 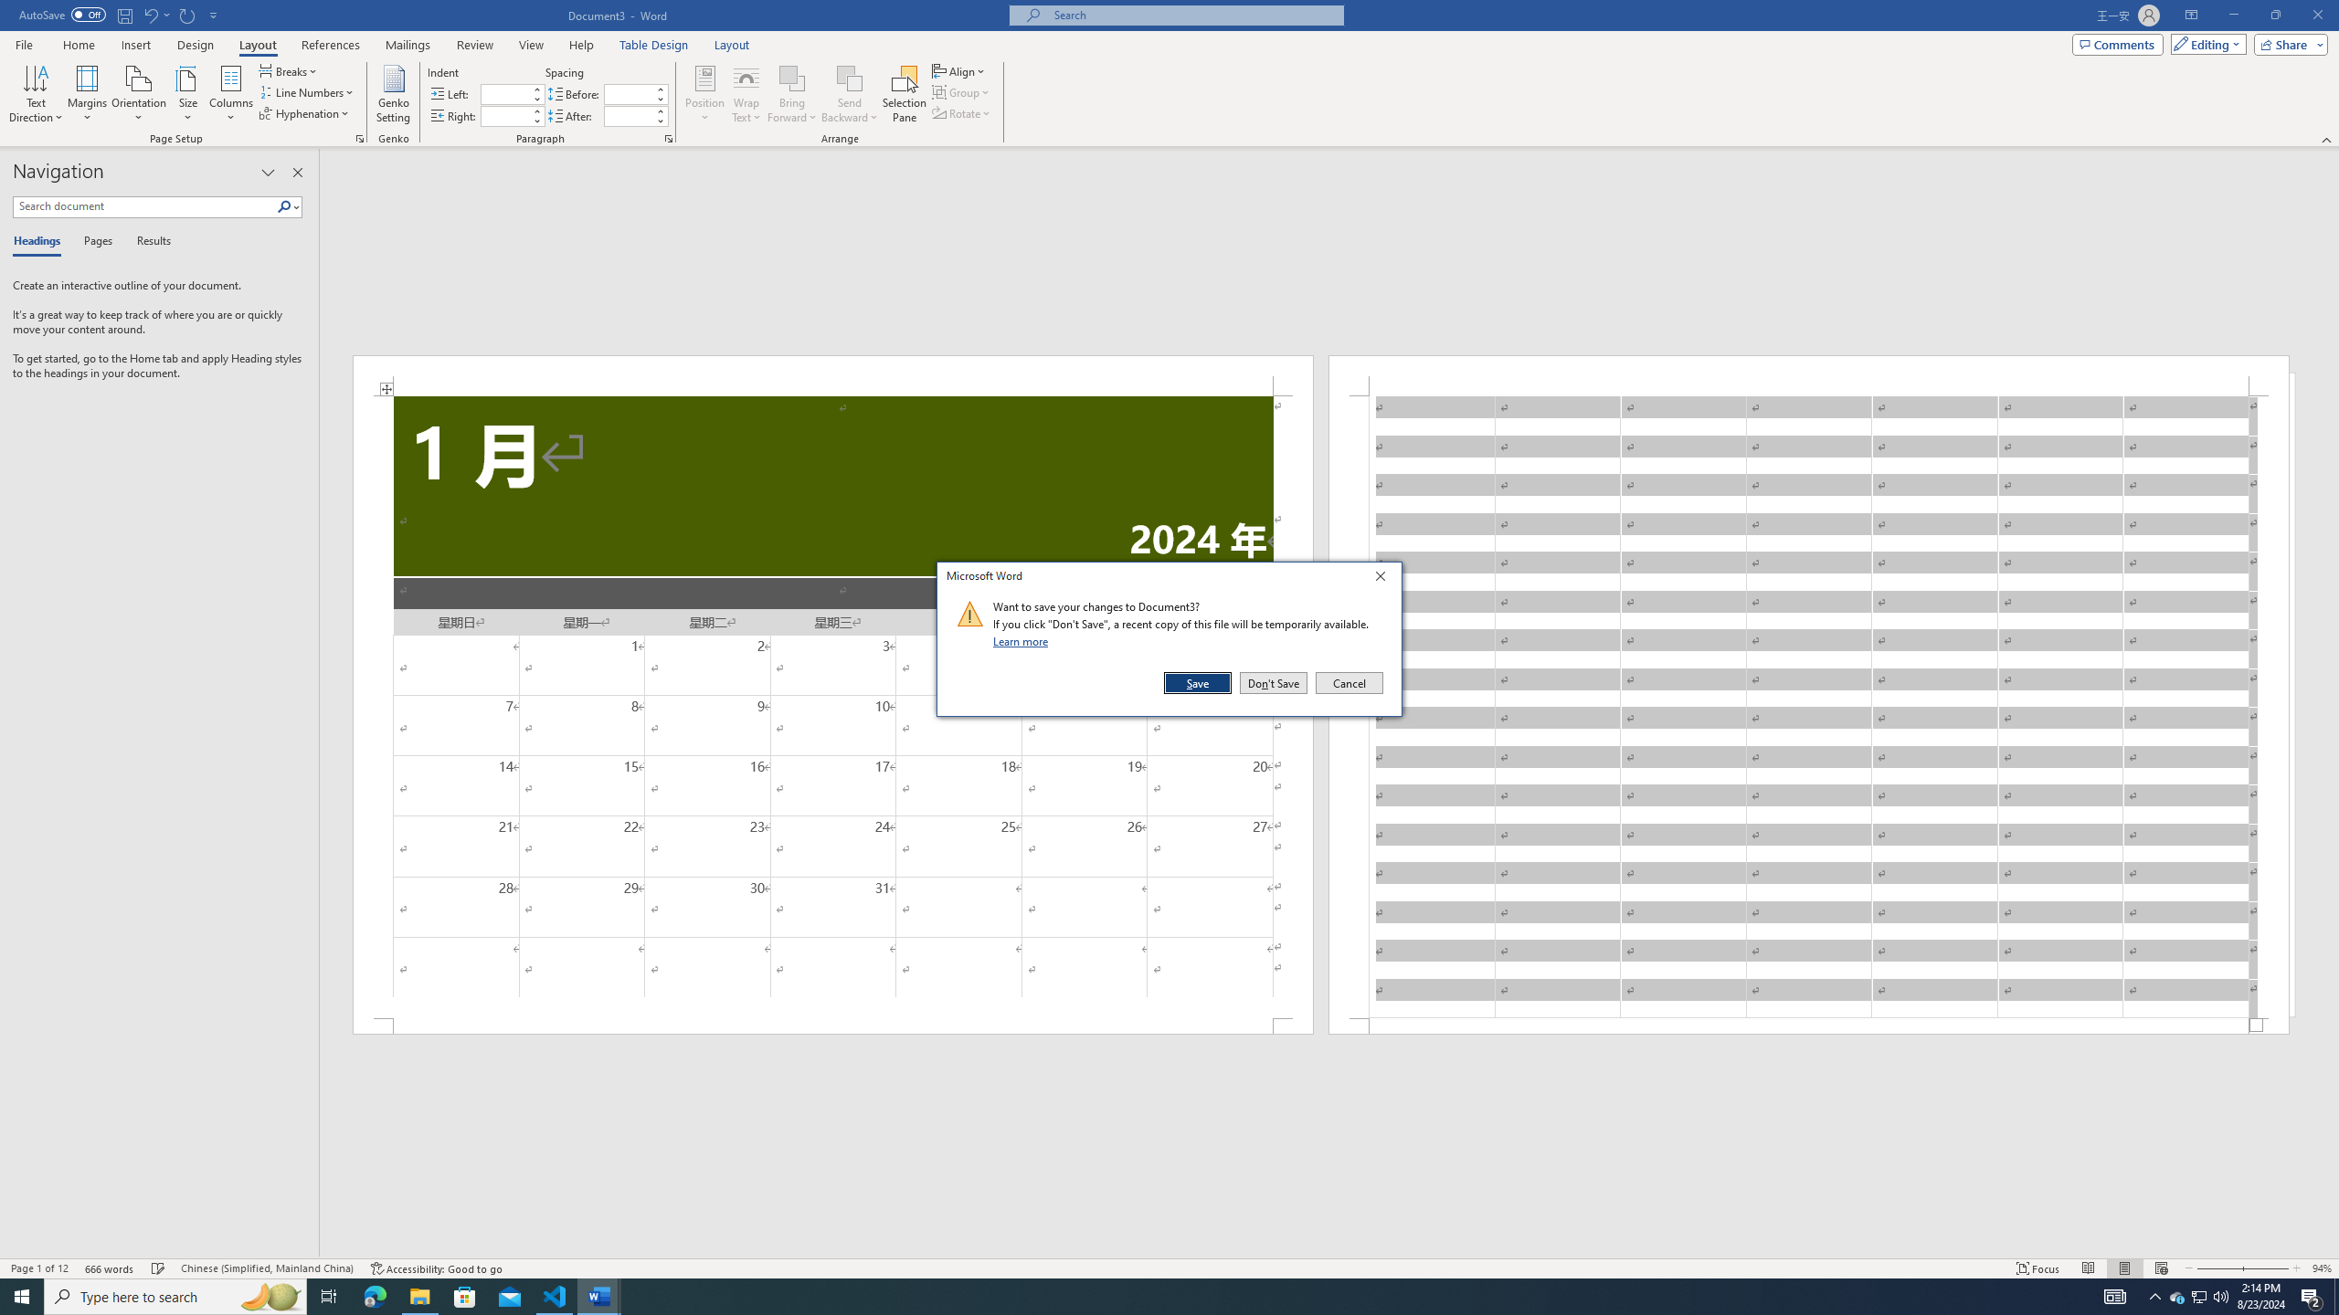 I want to click on Columns, so click(x=231, y=94).